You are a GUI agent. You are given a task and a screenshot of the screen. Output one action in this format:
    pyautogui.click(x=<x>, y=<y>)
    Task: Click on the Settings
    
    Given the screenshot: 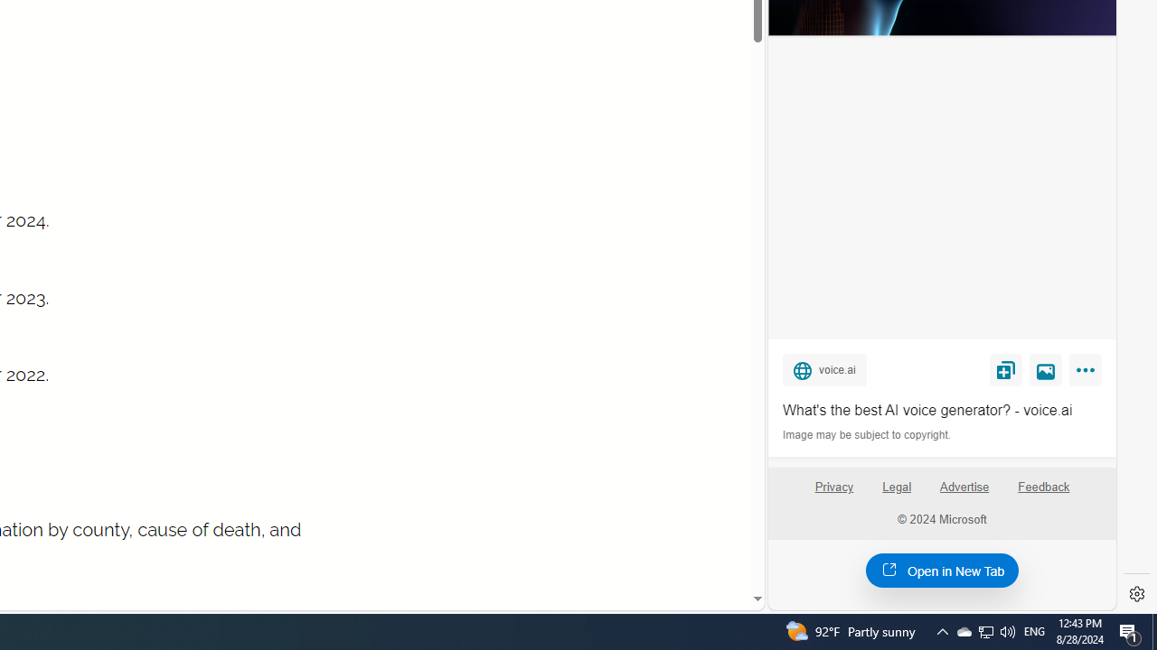 What is the action you would take?
    pyautogui.click(x=1137, y=594)
    